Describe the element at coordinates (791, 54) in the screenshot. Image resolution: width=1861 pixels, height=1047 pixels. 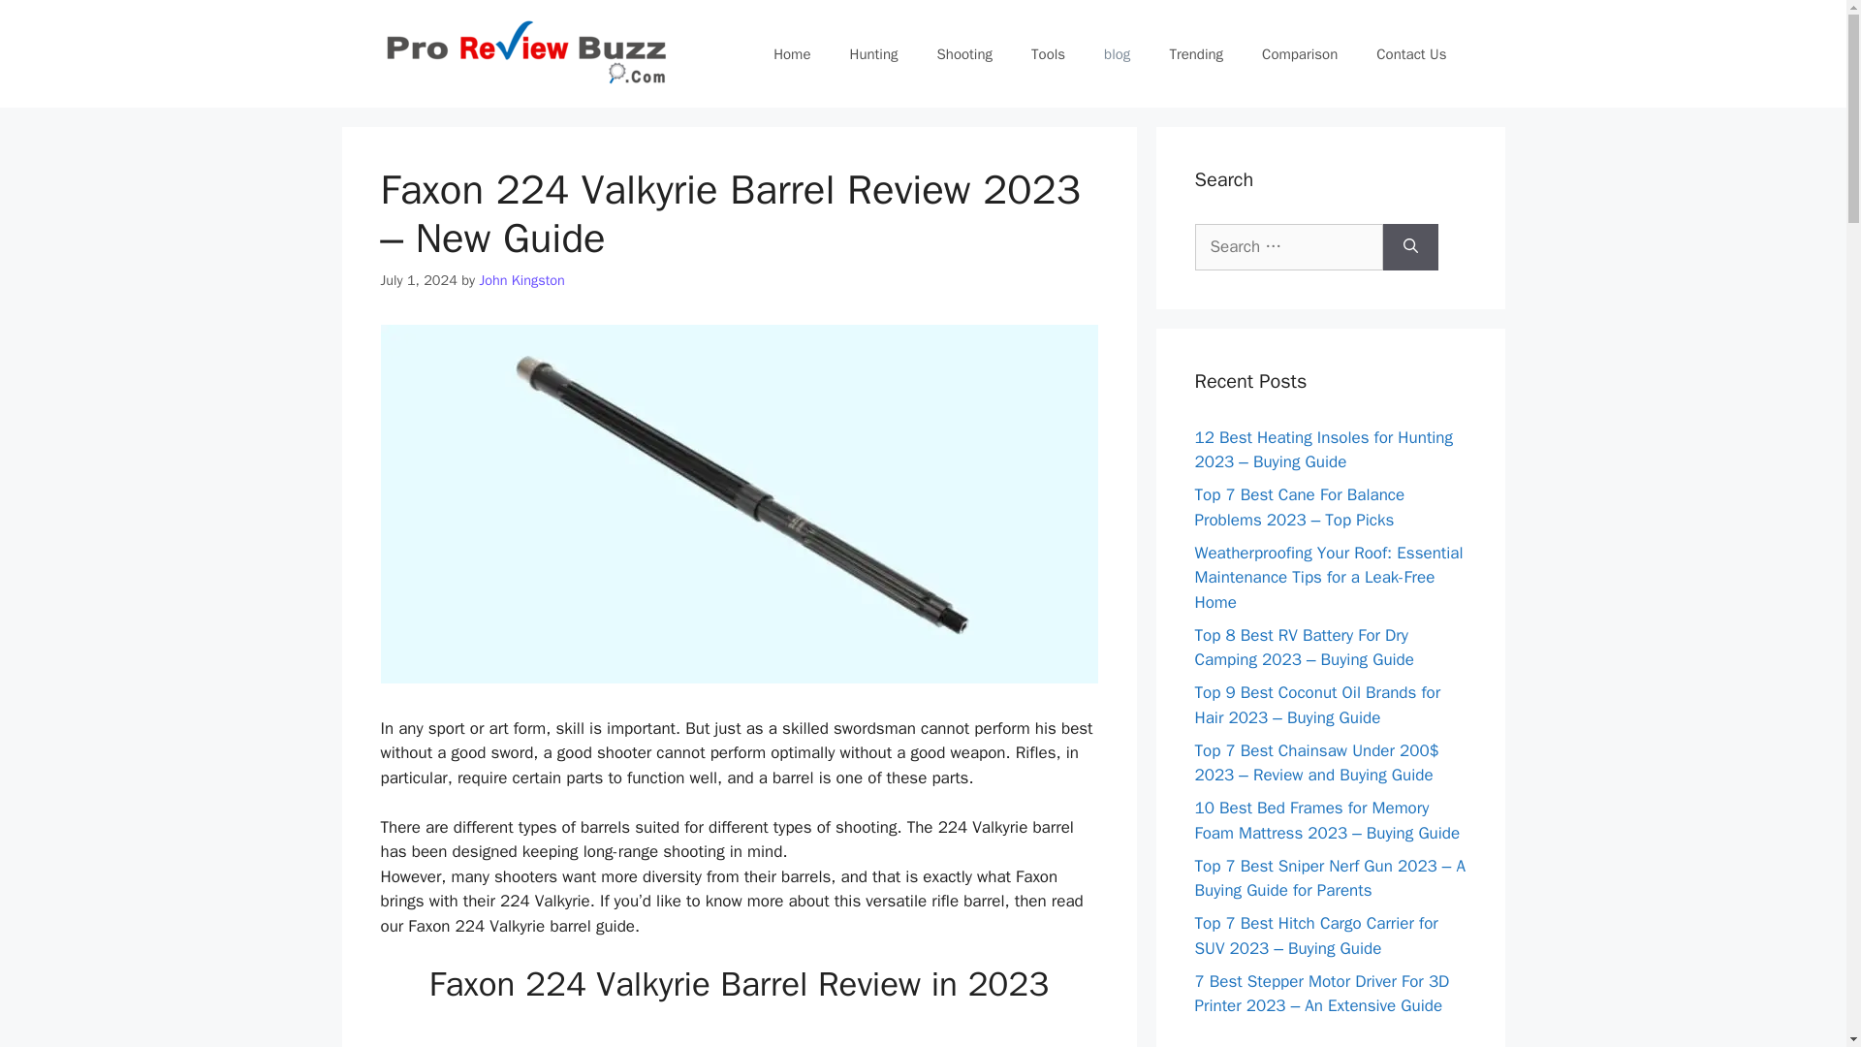
I see `Home` at that location.